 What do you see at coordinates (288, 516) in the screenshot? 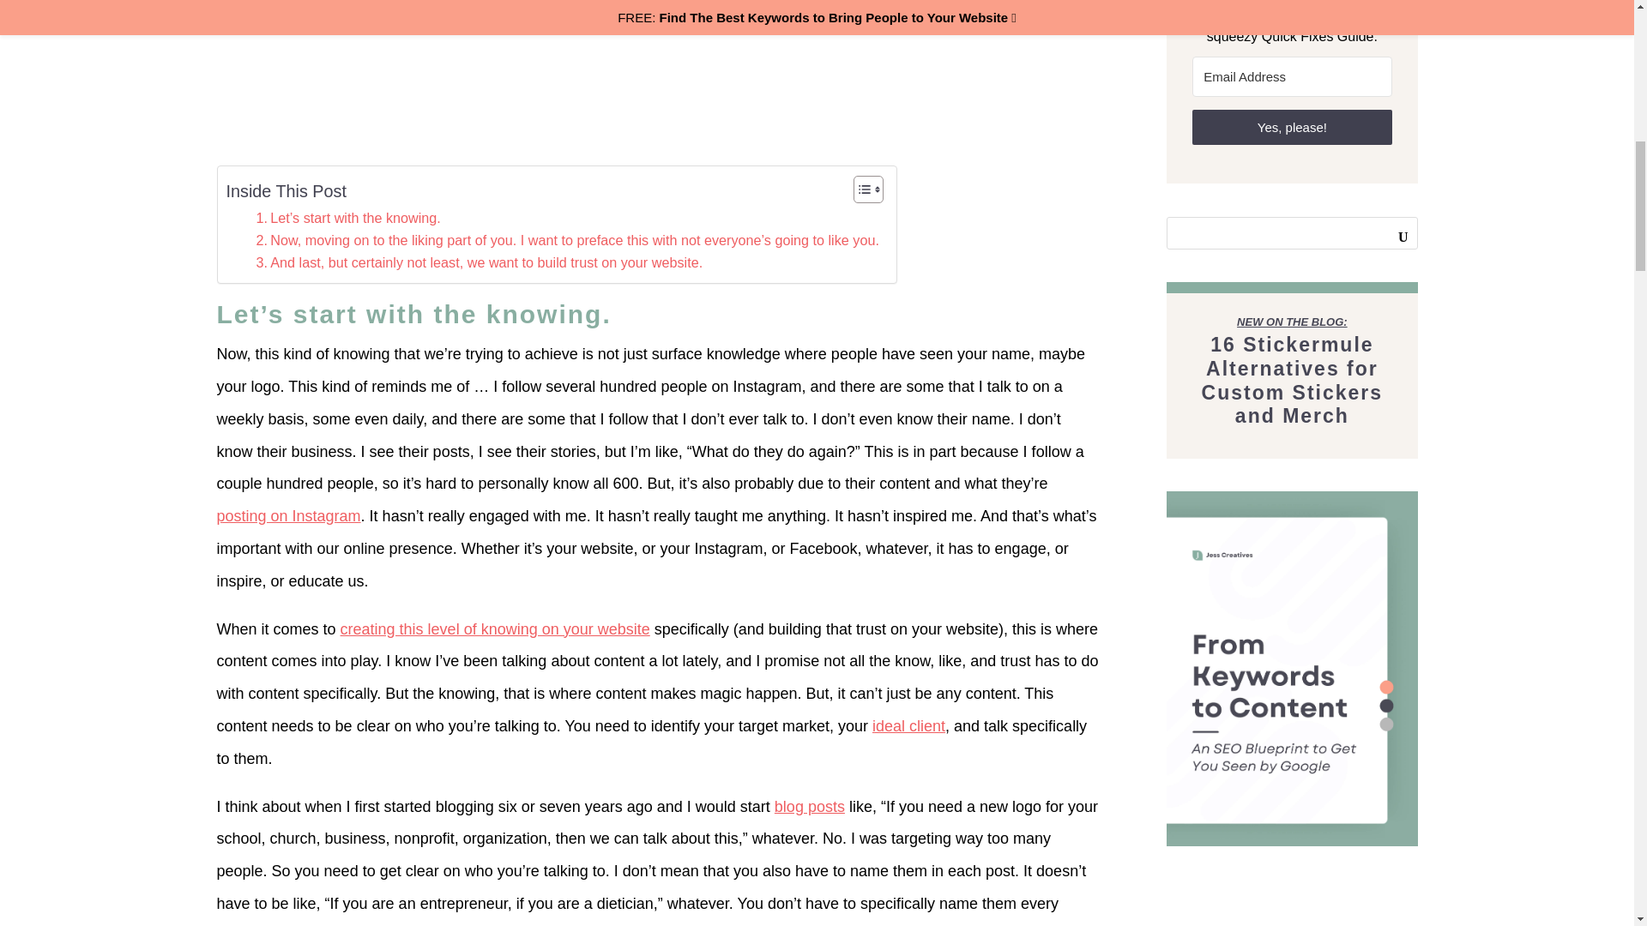
I see `posting on Instagram` at bounding box center [288, 516].